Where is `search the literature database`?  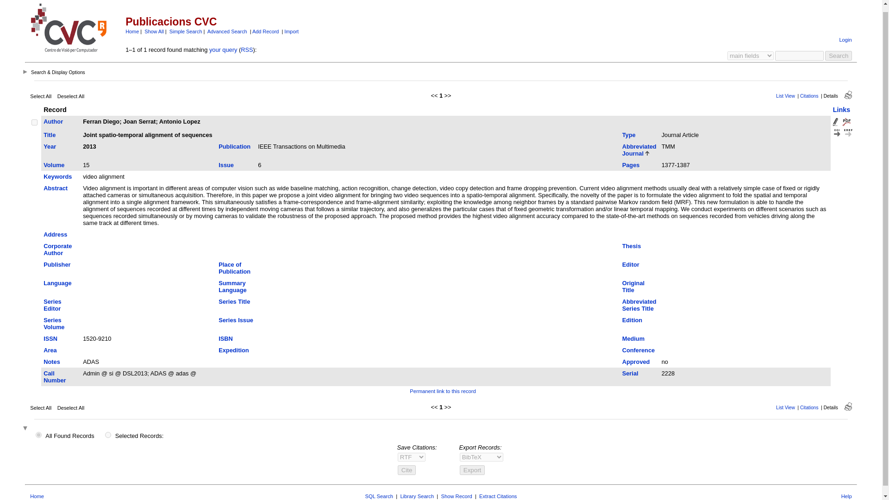 search the literature database is located at coordinates (838, 56).